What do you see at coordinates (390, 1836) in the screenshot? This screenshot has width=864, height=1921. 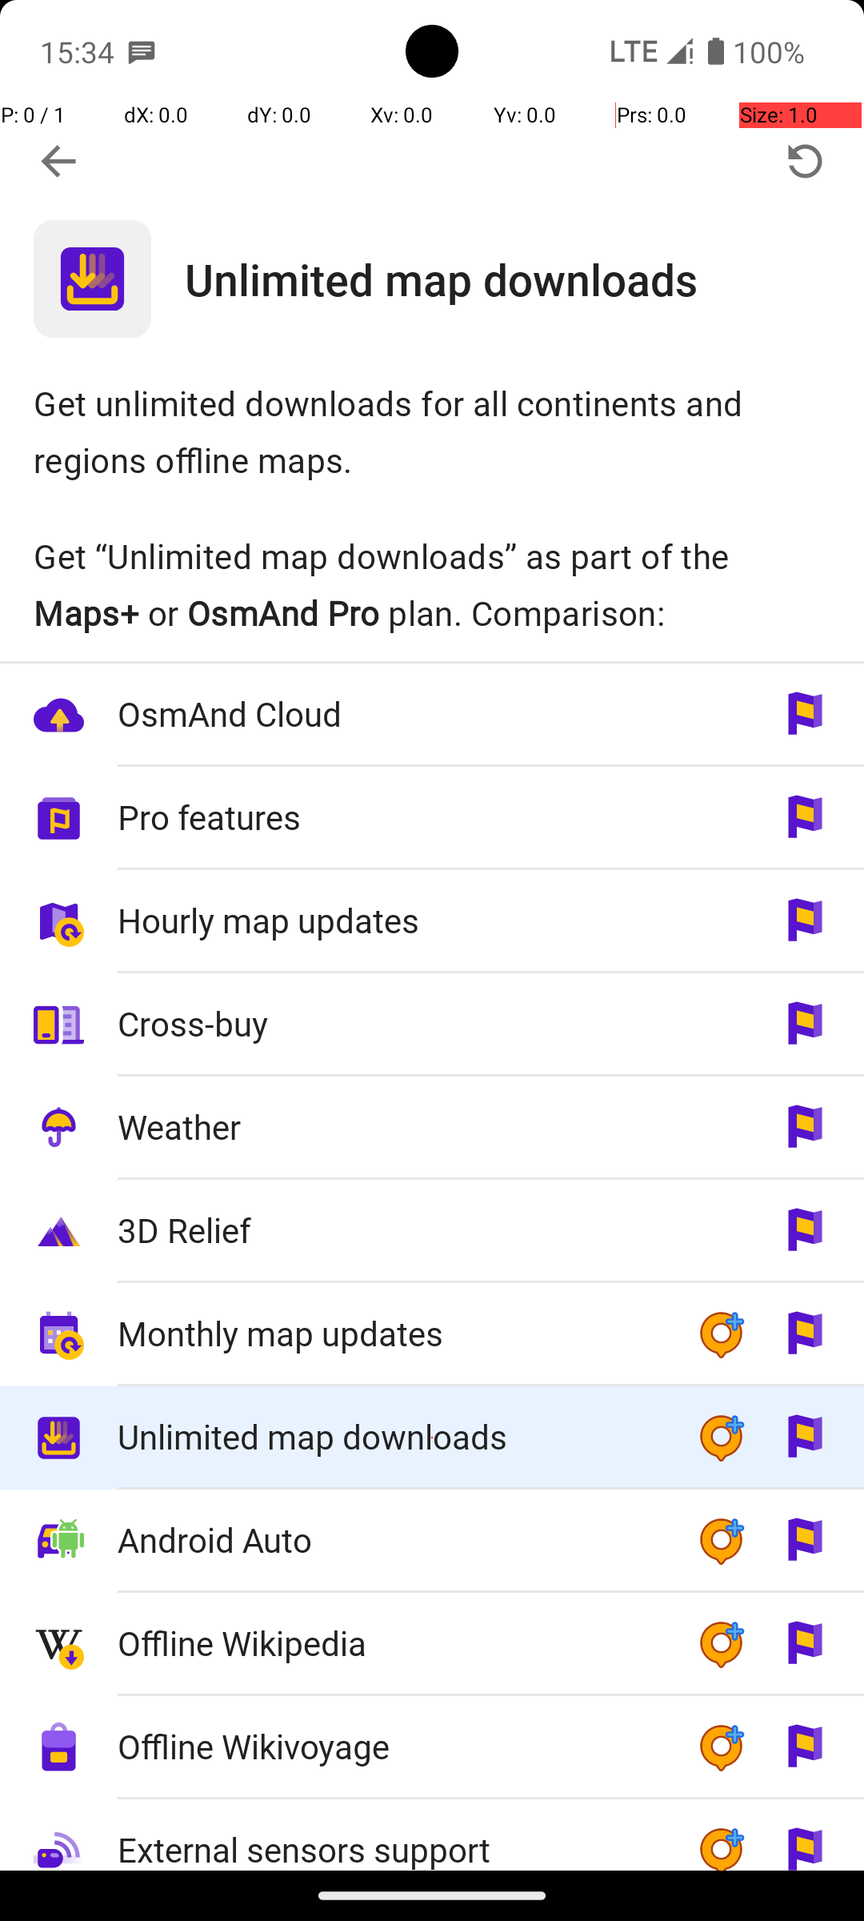 I see `External sensors support` at bounding box center [390, 1836].